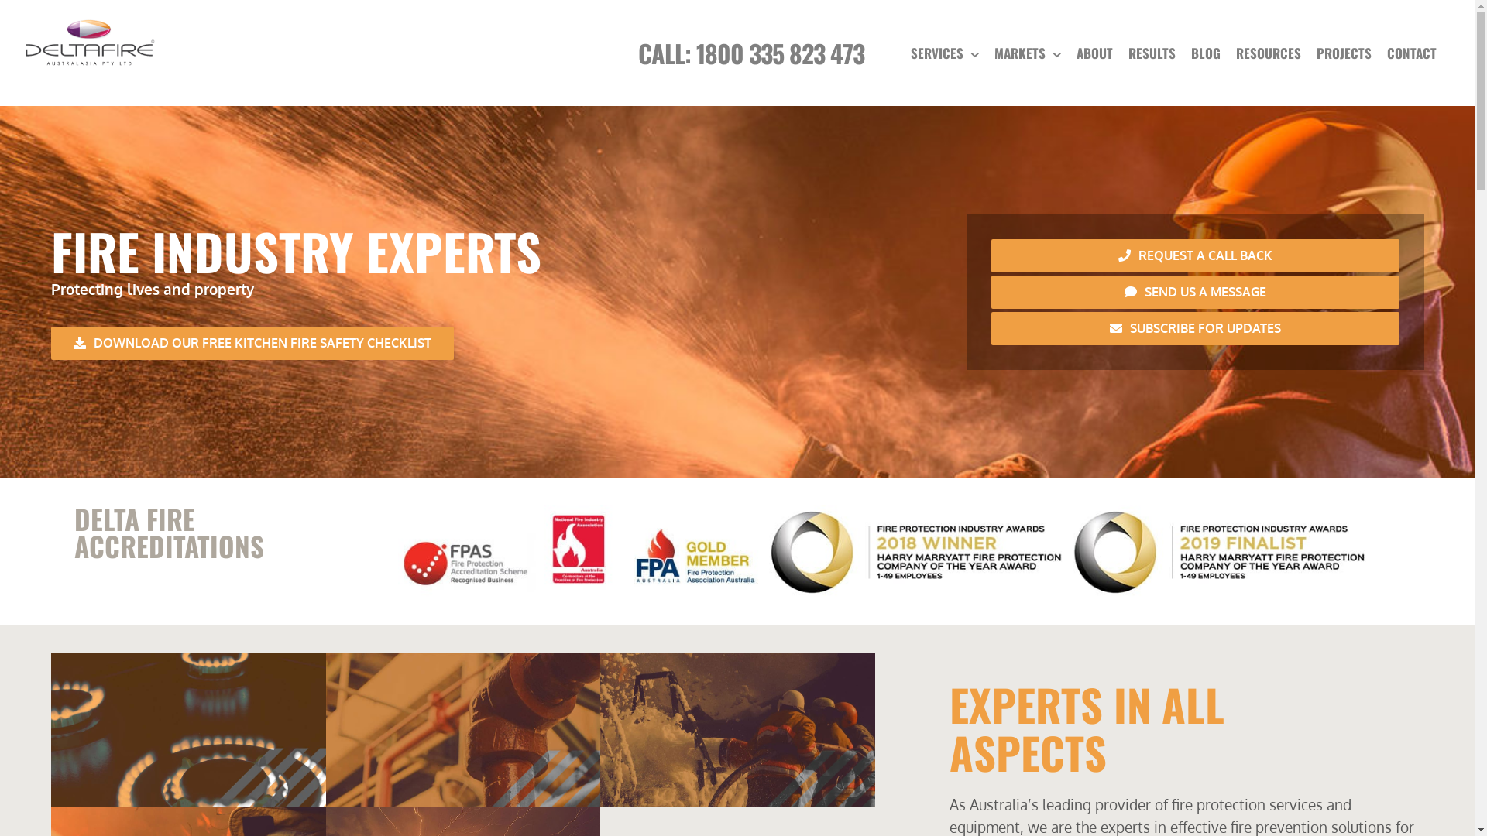 The height and width of the screenshot is (836, 1487). I want to click on ABOUT, so click(1095, 53).